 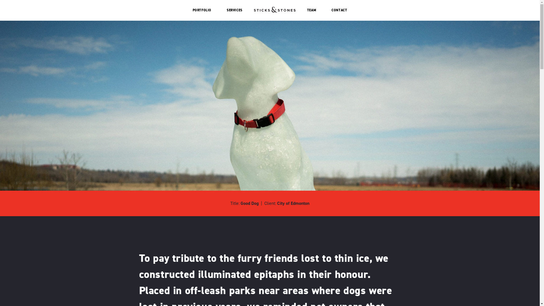 I want to click on SERVICES, so click(x=235, y=10).